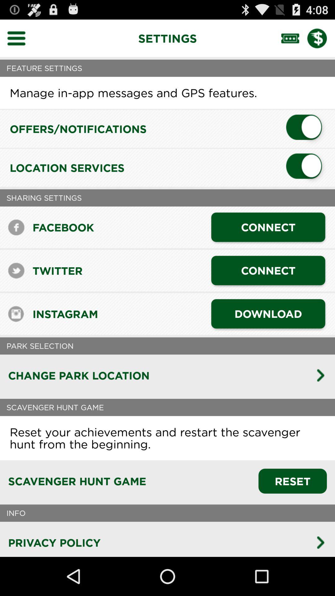  Describe the element at coordinates (306, 129) in the screenshot. I see `notification toggle on` at that location.